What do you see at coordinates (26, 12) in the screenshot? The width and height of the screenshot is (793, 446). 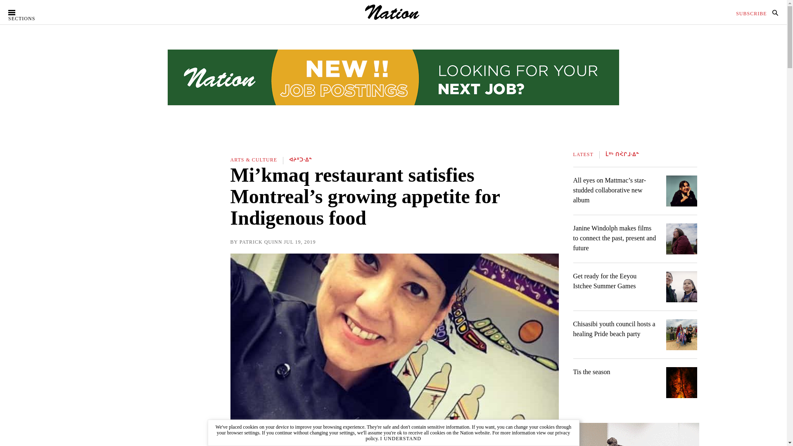 I see `SECTIONS` at bounding box center [26, 12].